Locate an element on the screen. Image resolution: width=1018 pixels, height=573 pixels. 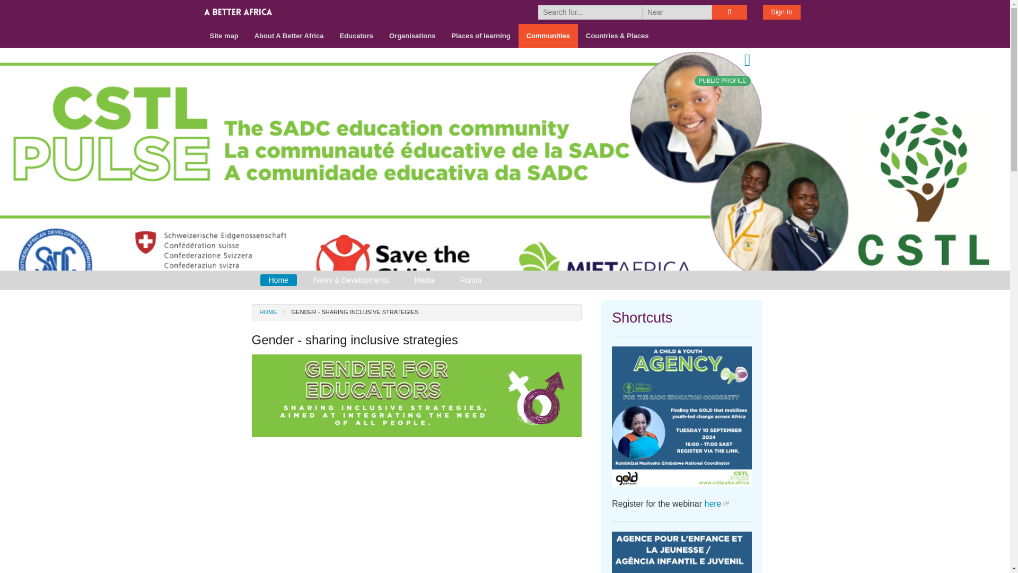
Educators is located at coordinates (356, 36).